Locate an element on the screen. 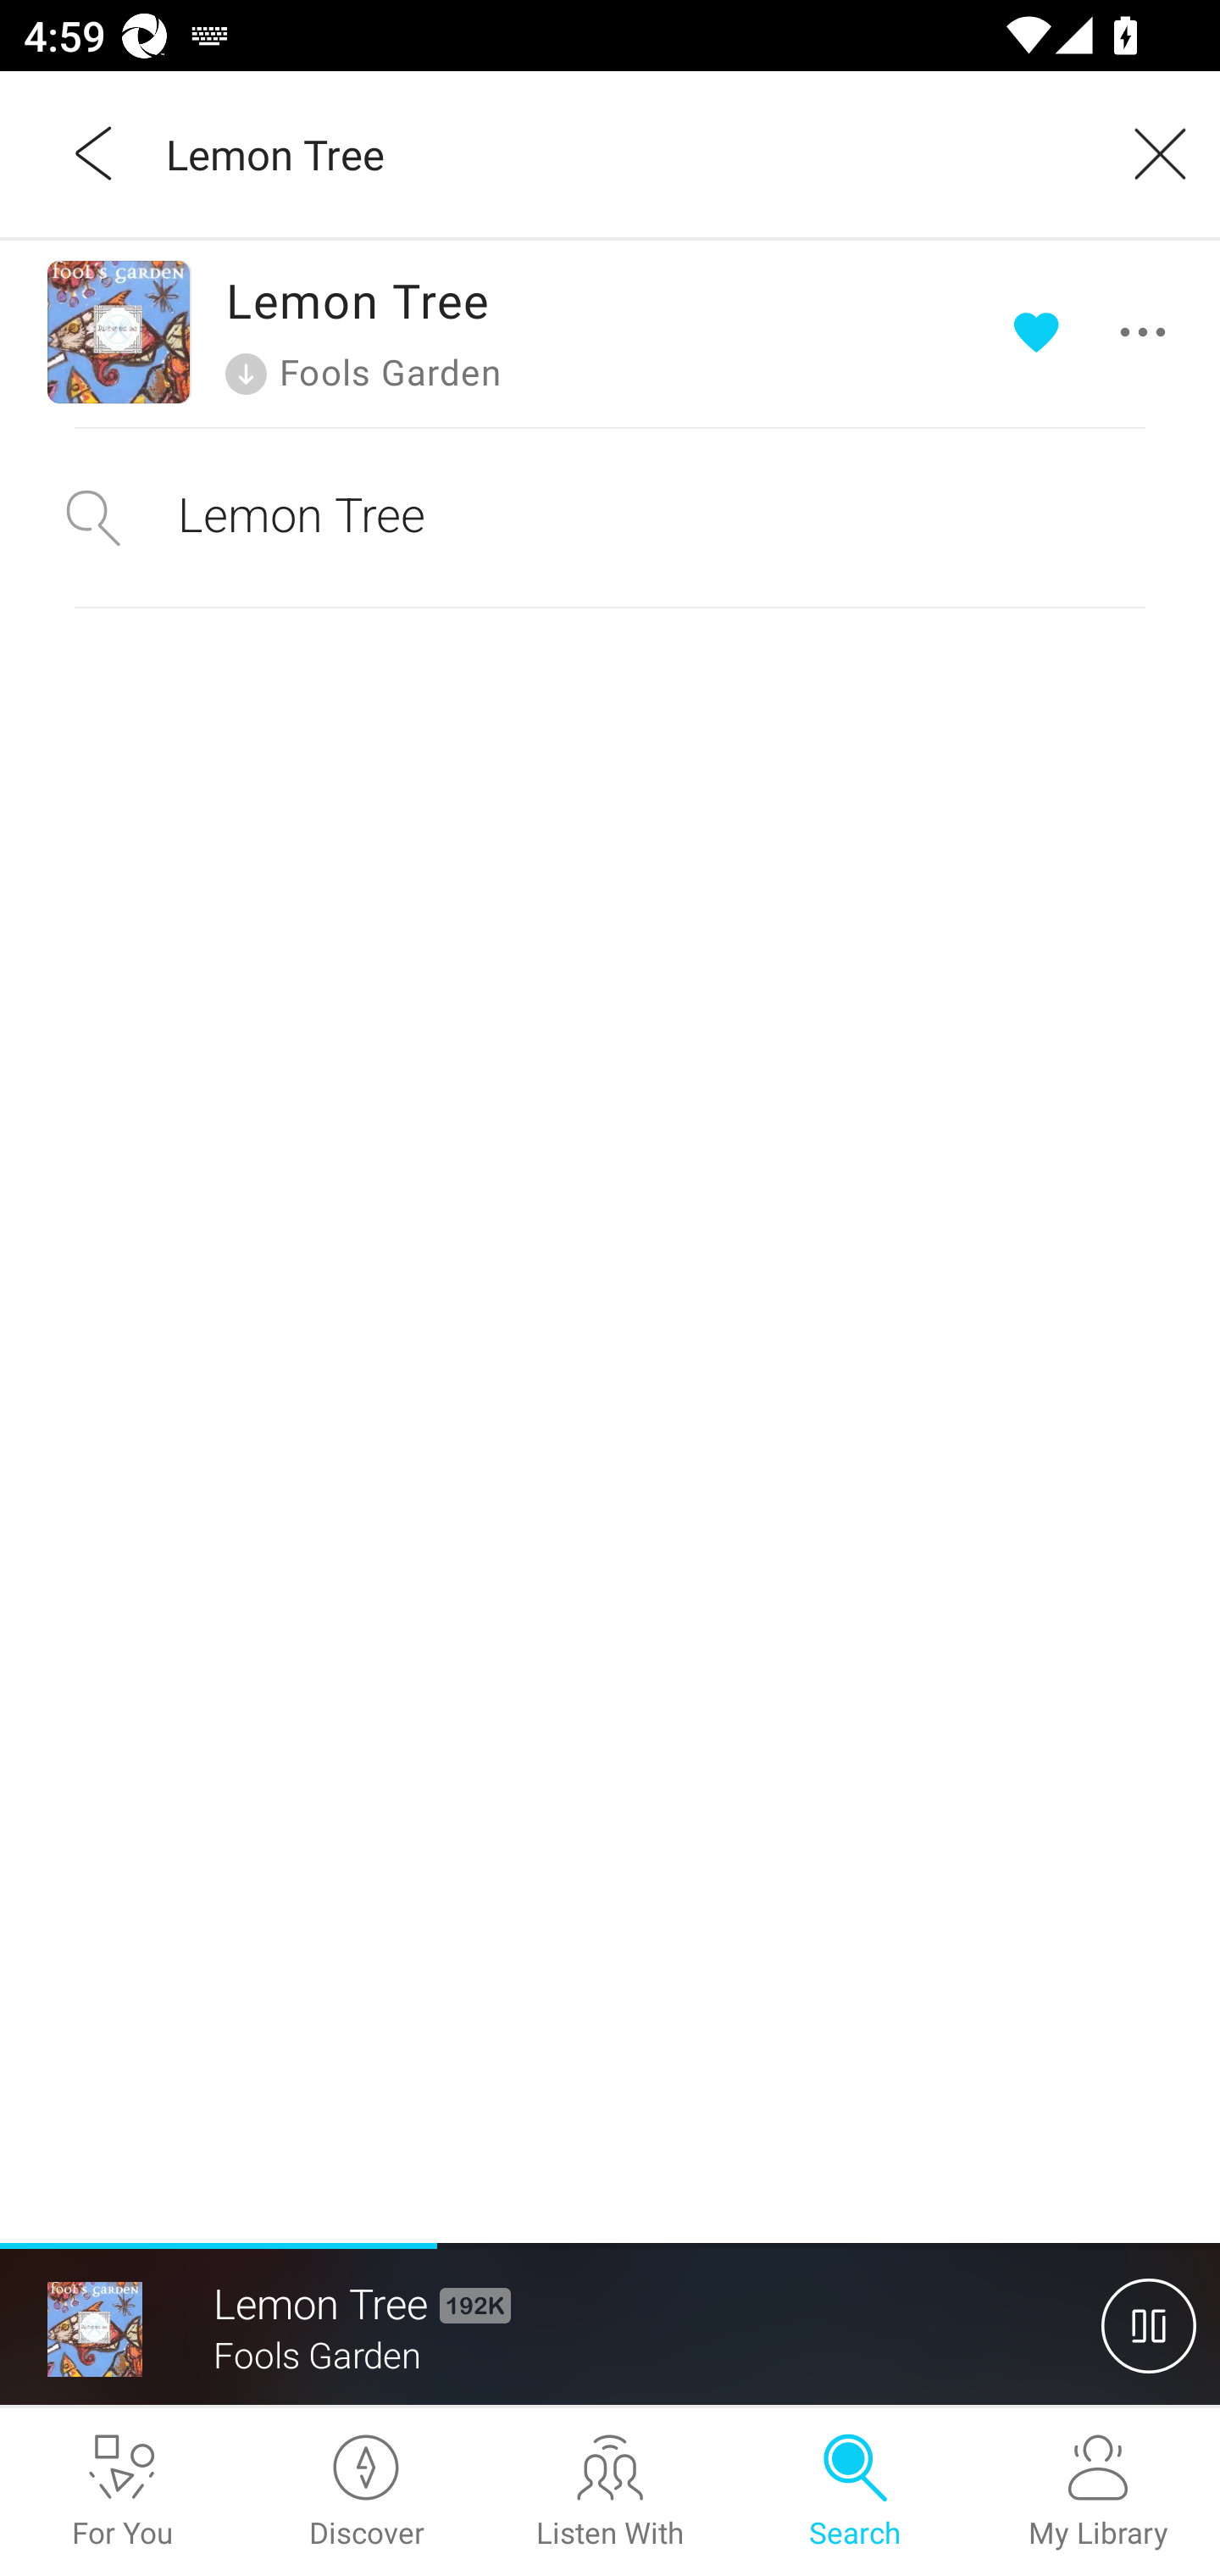  My Library is located at coordinates (1098, 2492).